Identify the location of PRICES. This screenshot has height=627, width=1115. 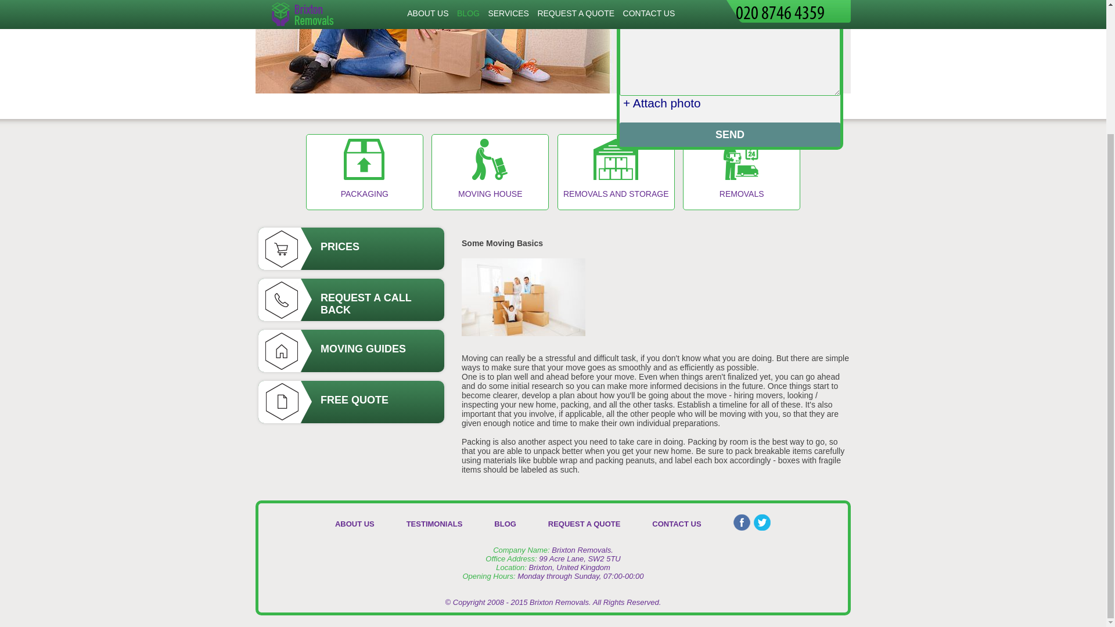
(351, 248).